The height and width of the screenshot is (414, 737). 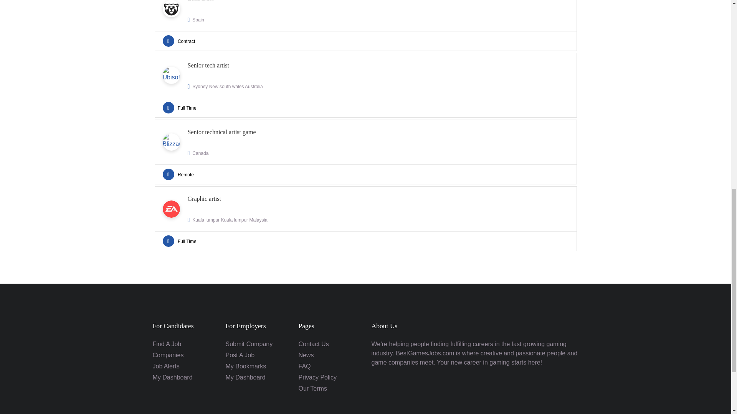 I want to click on Job Alerts, so click(x=167, y=344).